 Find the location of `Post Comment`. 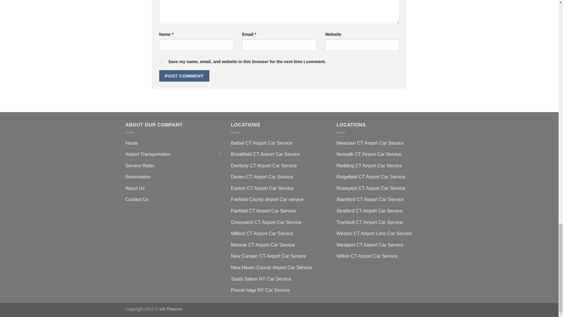

Post Comment is located at coordinates (184, 76).